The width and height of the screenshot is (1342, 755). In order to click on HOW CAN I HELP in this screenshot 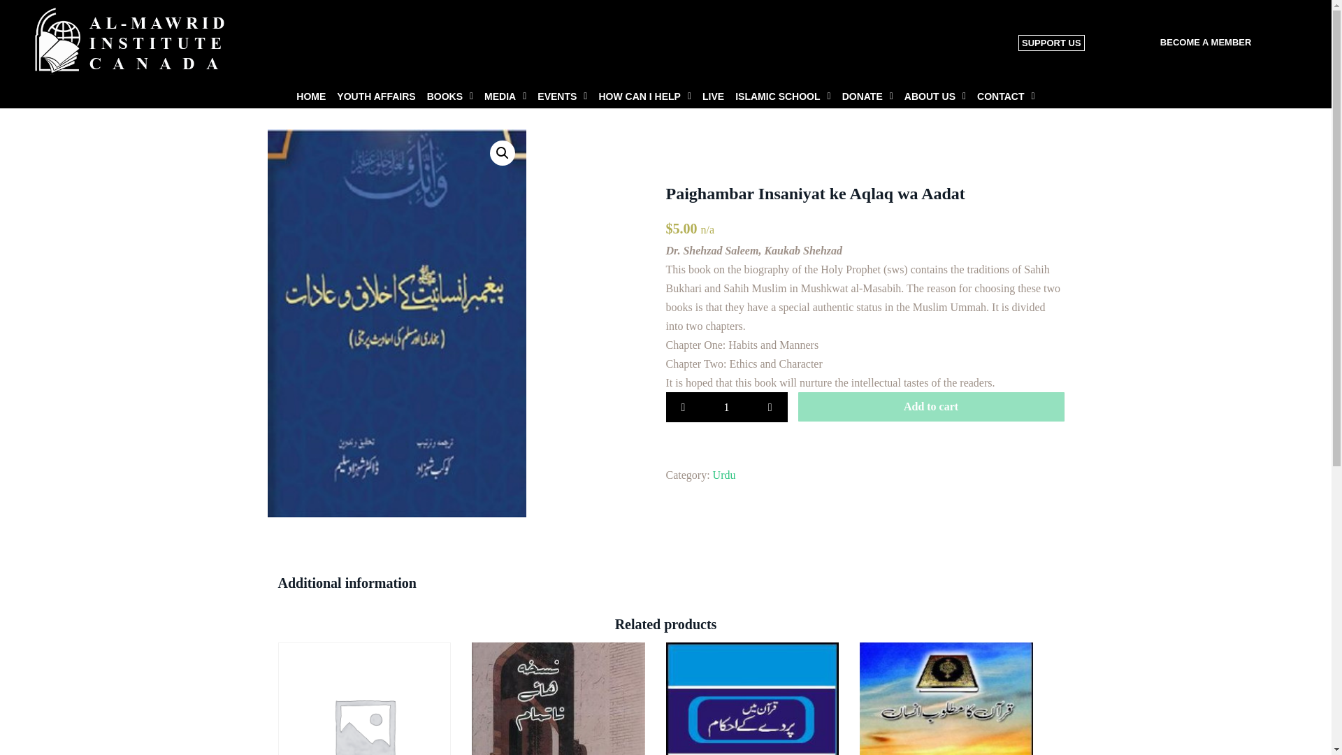, I will do `click(644, 96)`.